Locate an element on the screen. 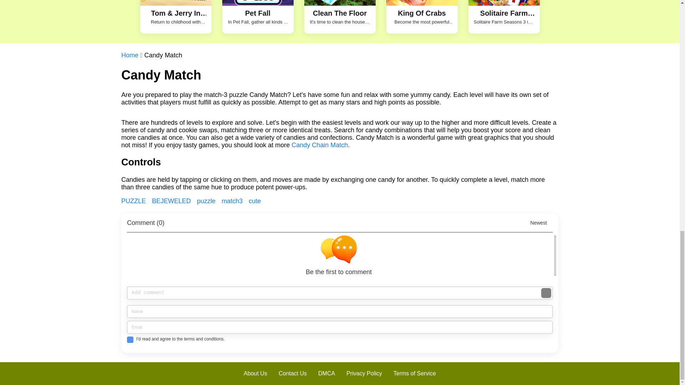 This screenshot has height=385, width=685. match3 is located at coordinates (233, 201).